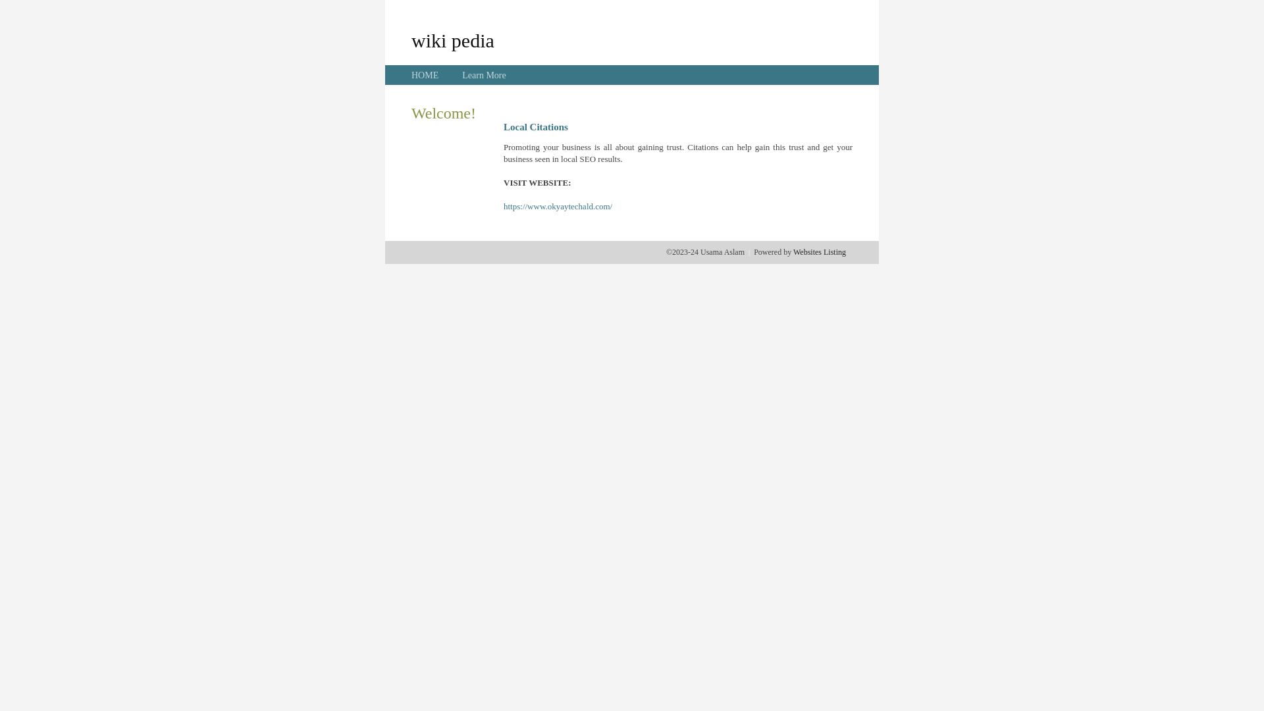 This screenshot has width=1264, height=711. What do you see at coordinates (484, 75) in the screenshot?
I see `Learn More` at bounding box center [484, 75].